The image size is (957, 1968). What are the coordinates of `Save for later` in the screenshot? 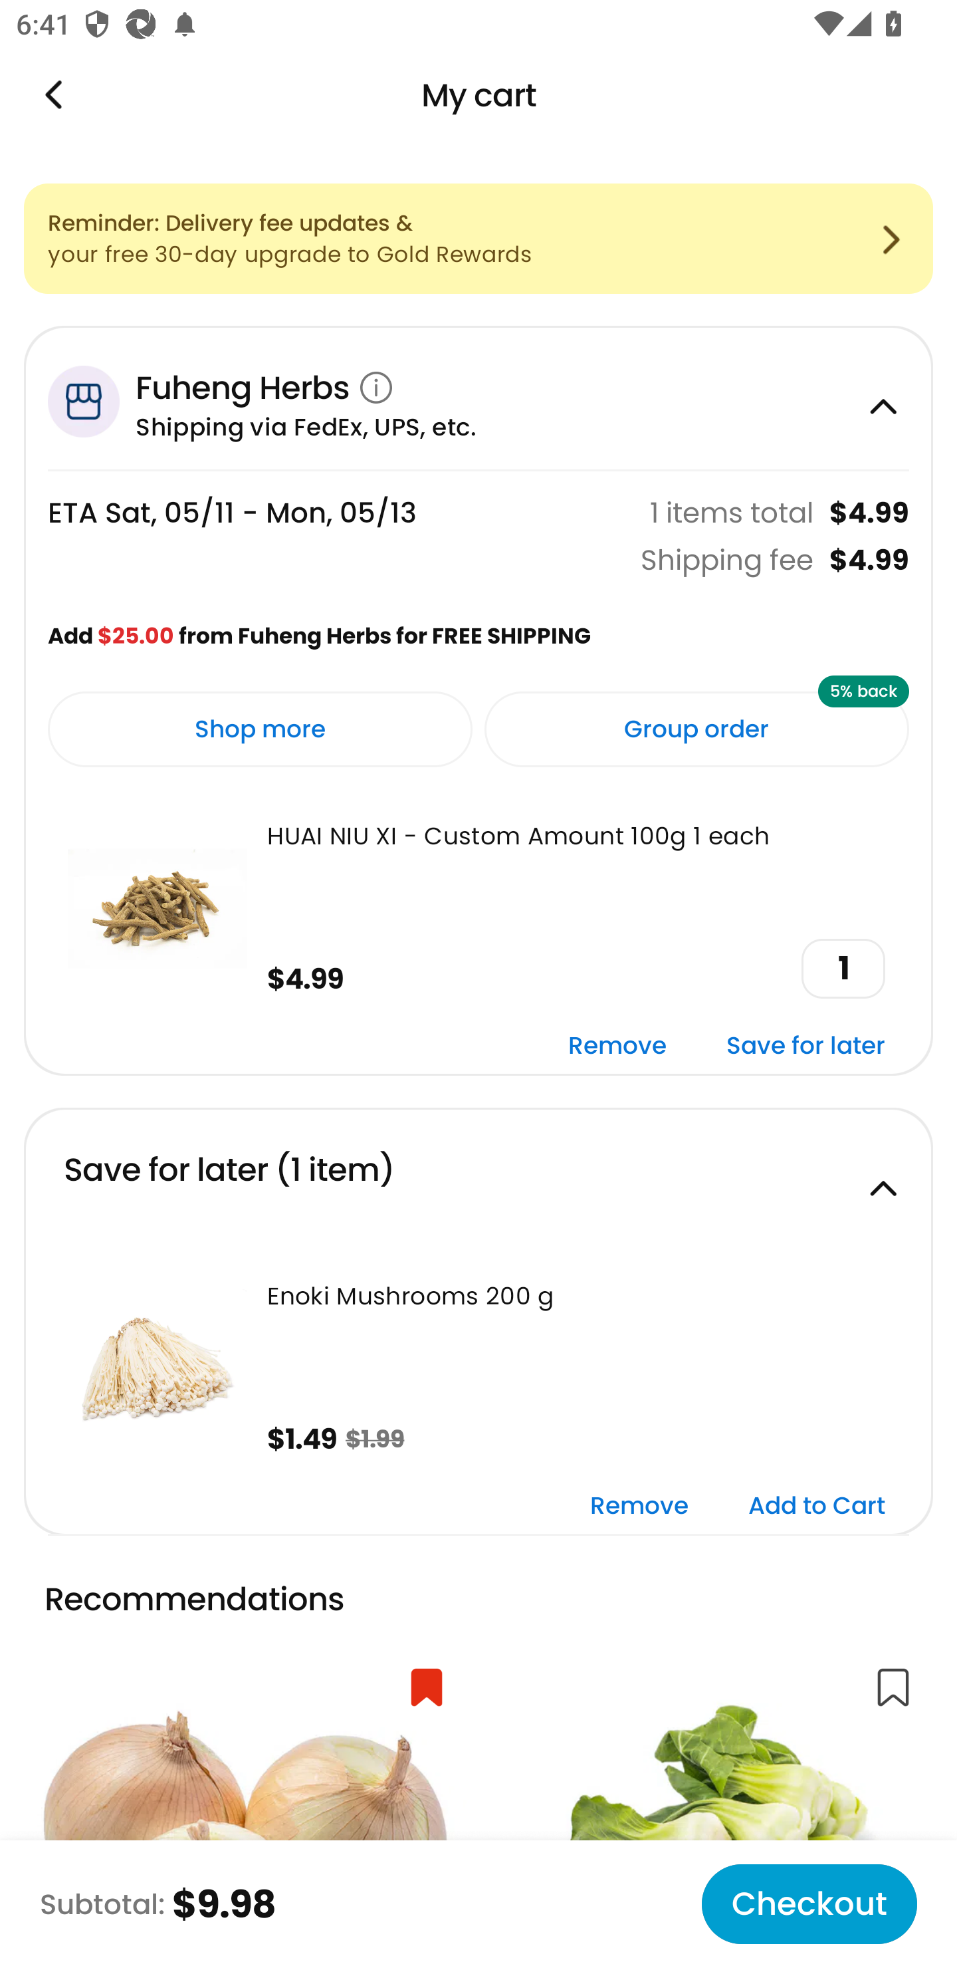 It's located at (805, 1048).